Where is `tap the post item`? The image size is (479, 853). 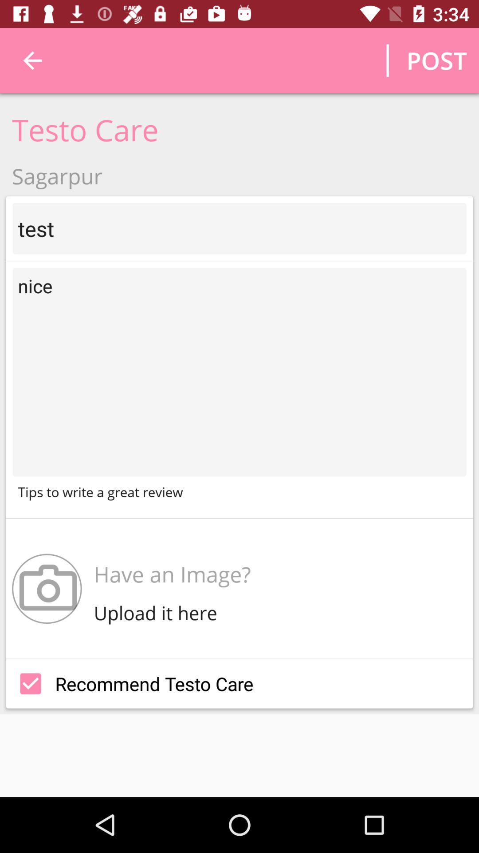 tap the post item is located at coordinates (436, 60).